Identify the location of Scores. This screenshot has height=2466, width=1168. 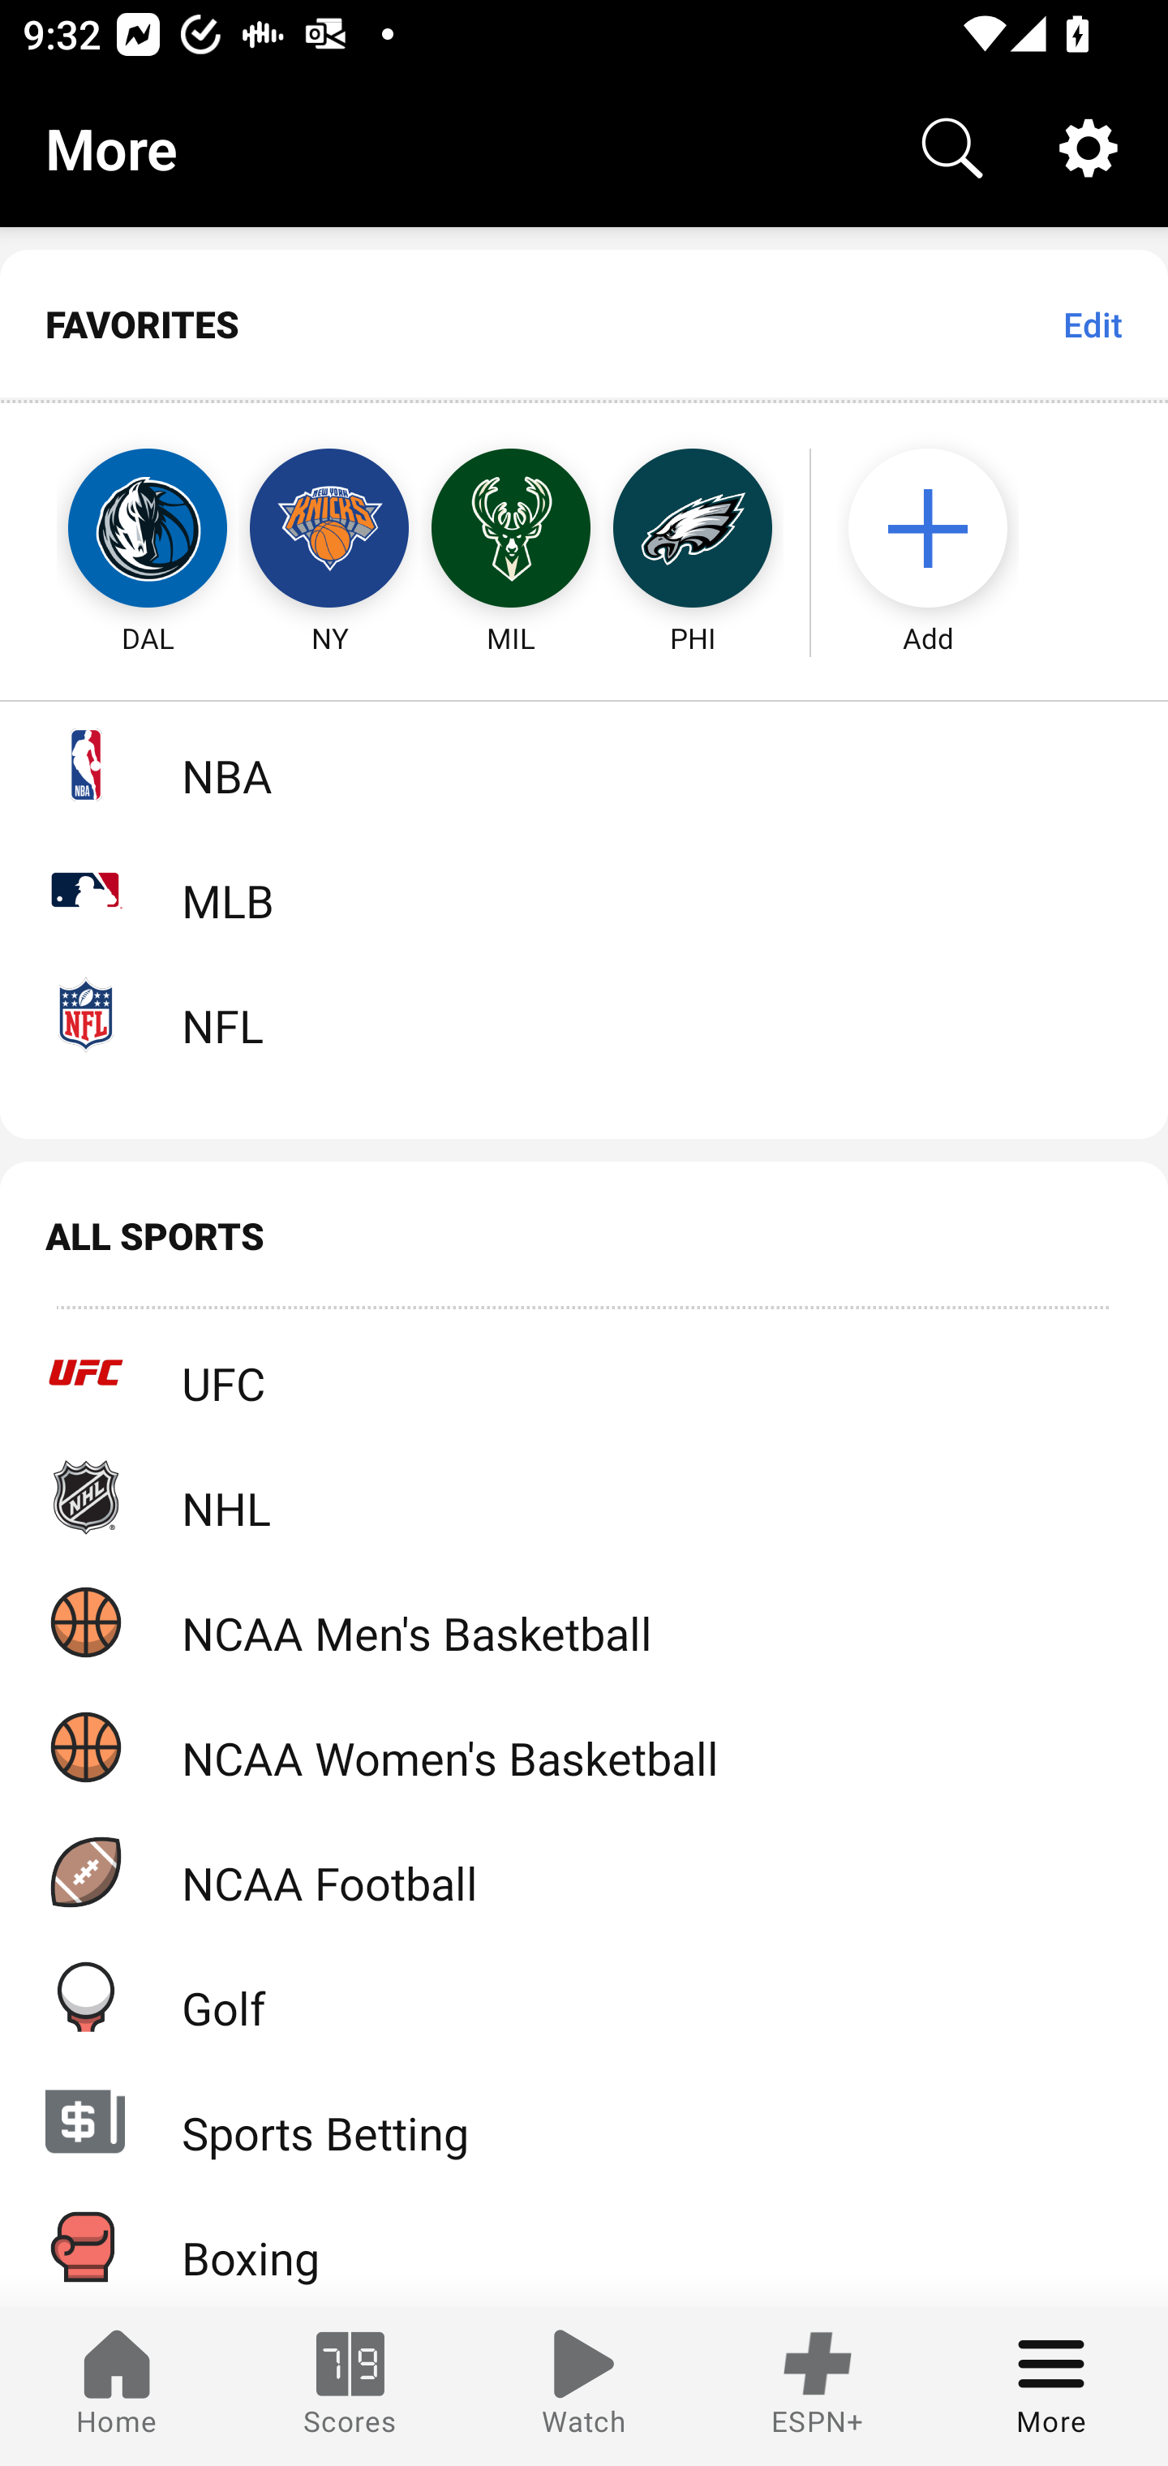
(350, 2387).